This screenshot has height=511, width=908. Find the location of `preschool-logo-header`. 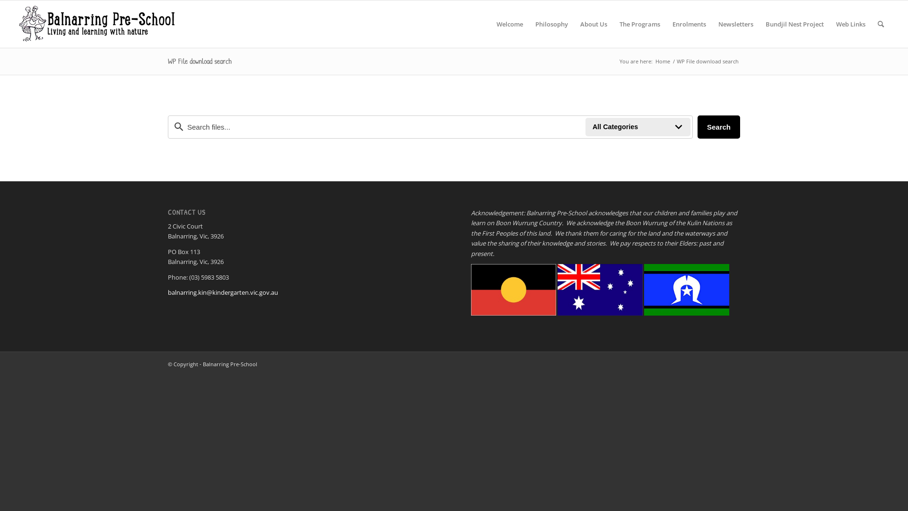

preschool-logo-header is located at coordinates (96, 24).